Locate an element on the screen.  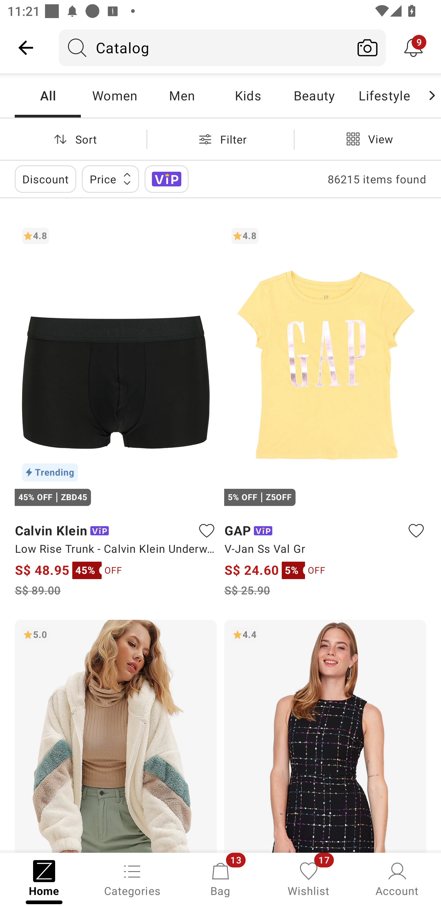
Account is located at coordinates (397, 878).